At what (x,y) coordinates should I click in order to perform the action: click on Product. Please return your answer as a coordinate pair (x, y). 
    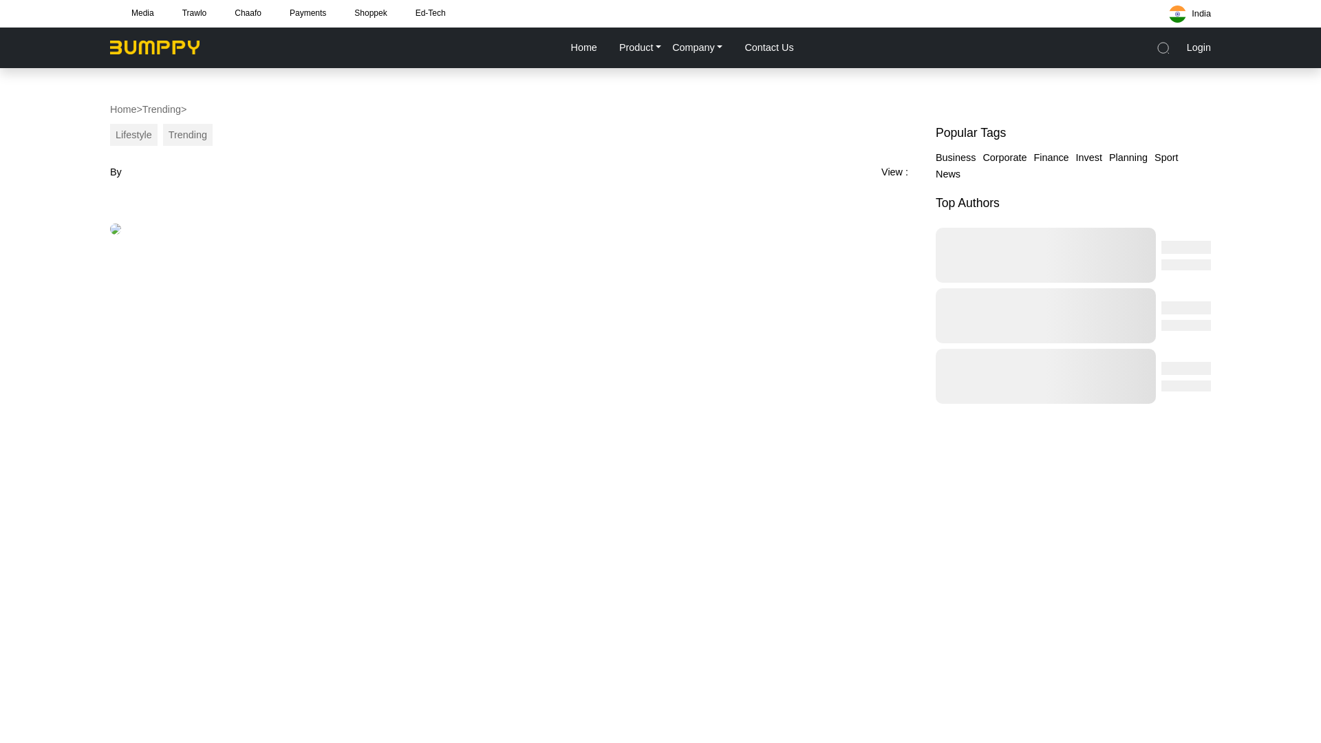
    Looking at the image, I should click on (640, 47).